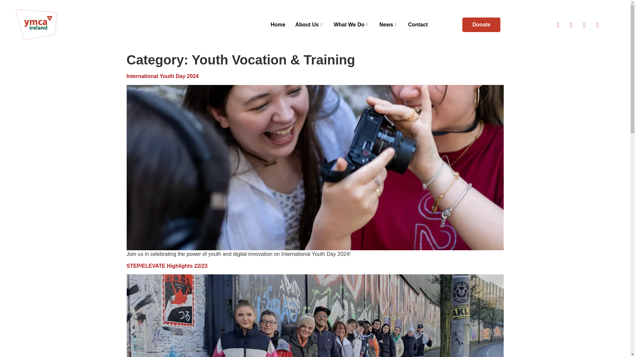 The width and height of the screenshot is (635, 357). What do you see at coordinates (310, 24) in the screenshot?
I see `About Us` at bounding box center [310, 24].